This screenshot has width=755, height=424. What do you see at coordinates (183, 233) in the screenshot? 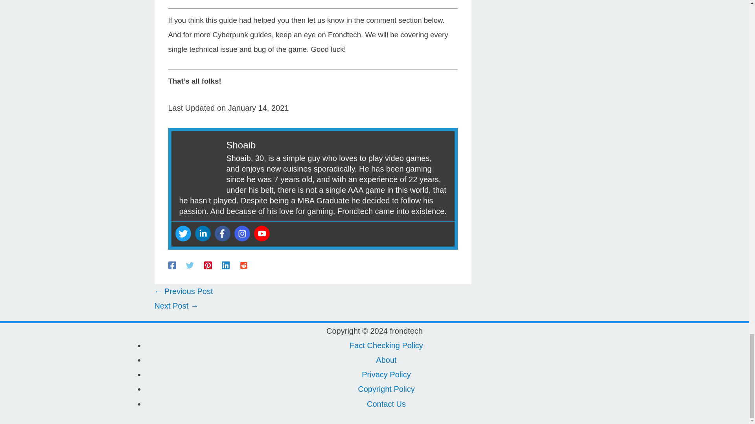
I see `Twitter` at bounding box center [183, 233].